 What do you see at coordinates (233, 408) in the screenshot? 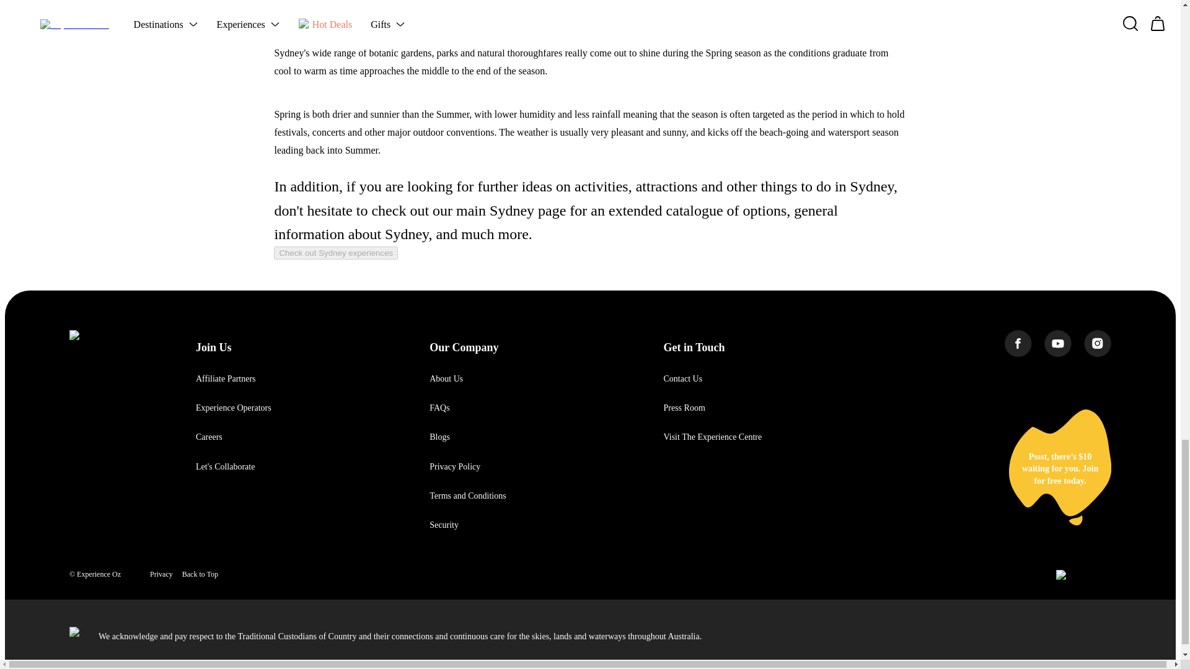
I see `Experience Operators` at bounding box center [233, 408].